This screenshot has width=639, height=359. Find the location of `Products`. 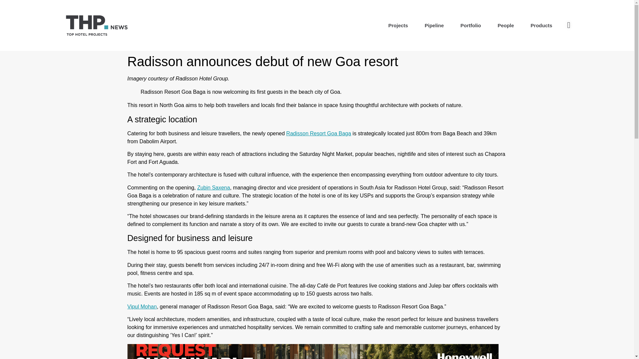

Products is located at coordinates (541, 26).